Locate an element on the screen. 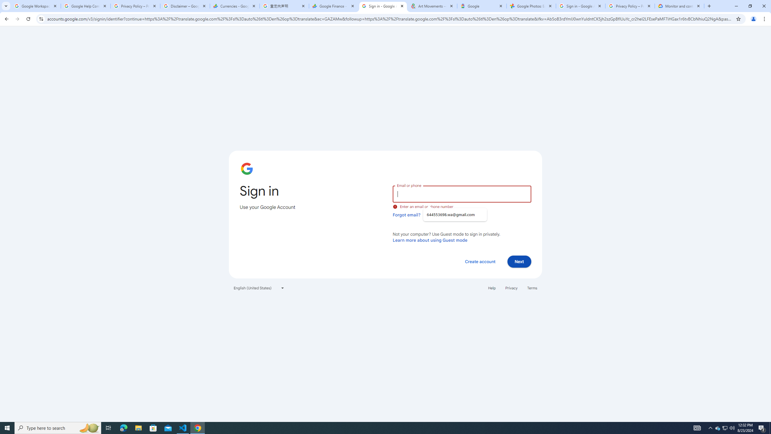  Create account is located at coordinates (480, 261).